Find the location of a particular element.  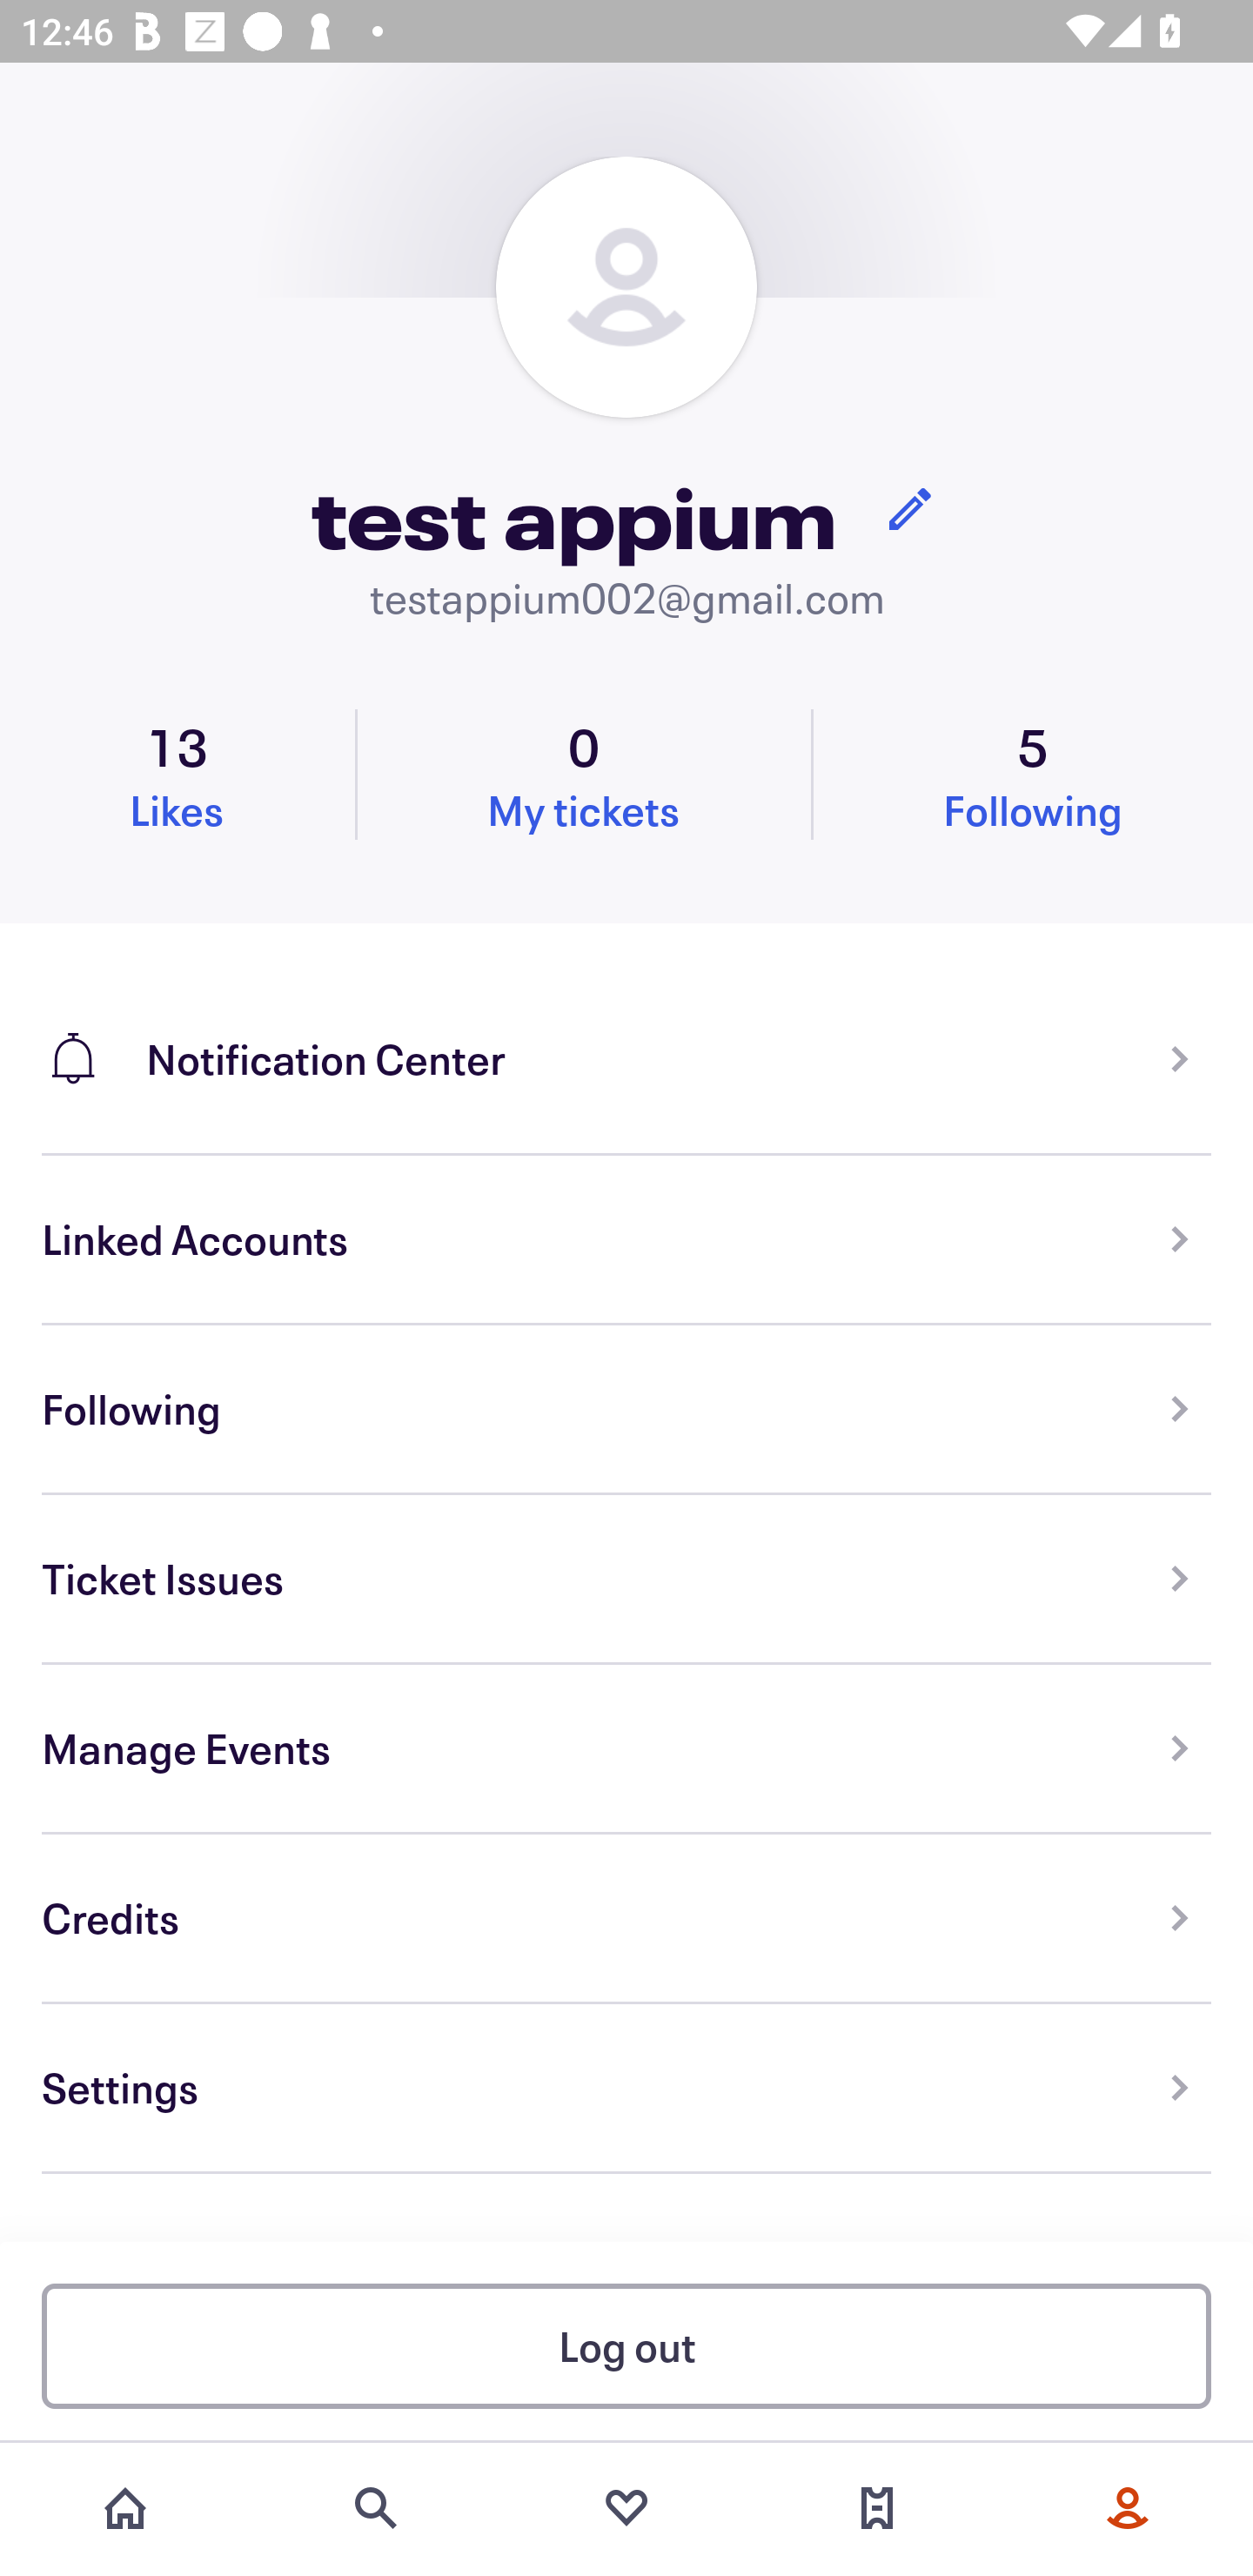

Settings is located at coordinates (626, 2089).